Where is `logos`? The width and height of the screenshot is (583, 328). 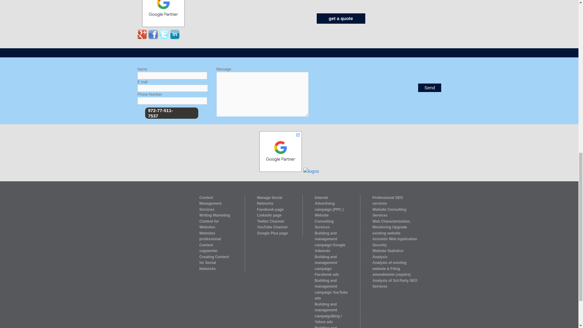
logos is located at coordinates (311, 171).